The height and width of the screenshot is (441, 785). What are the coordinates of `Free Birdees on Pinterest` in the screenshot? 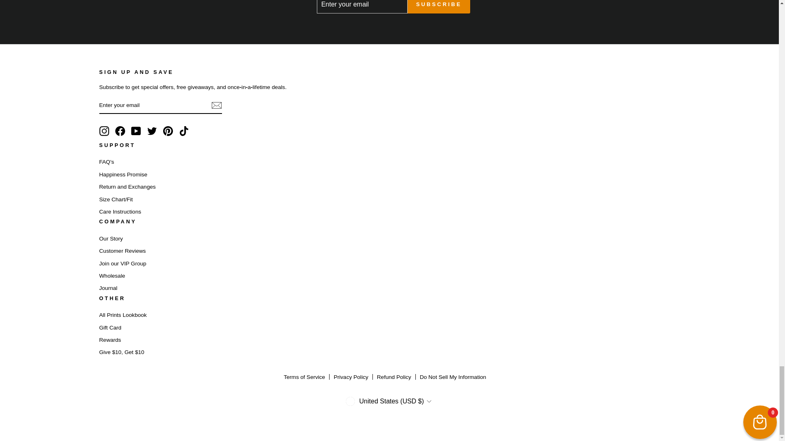 It's located at (168, 131).